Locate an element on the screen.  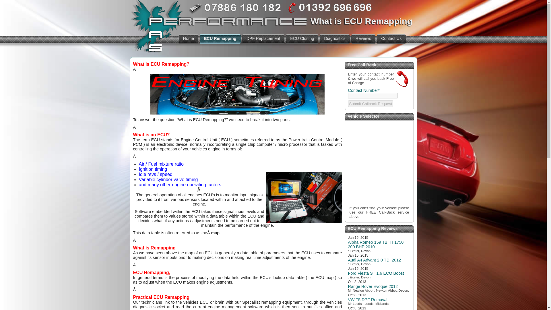
Home is located at coordinates (188, 39).